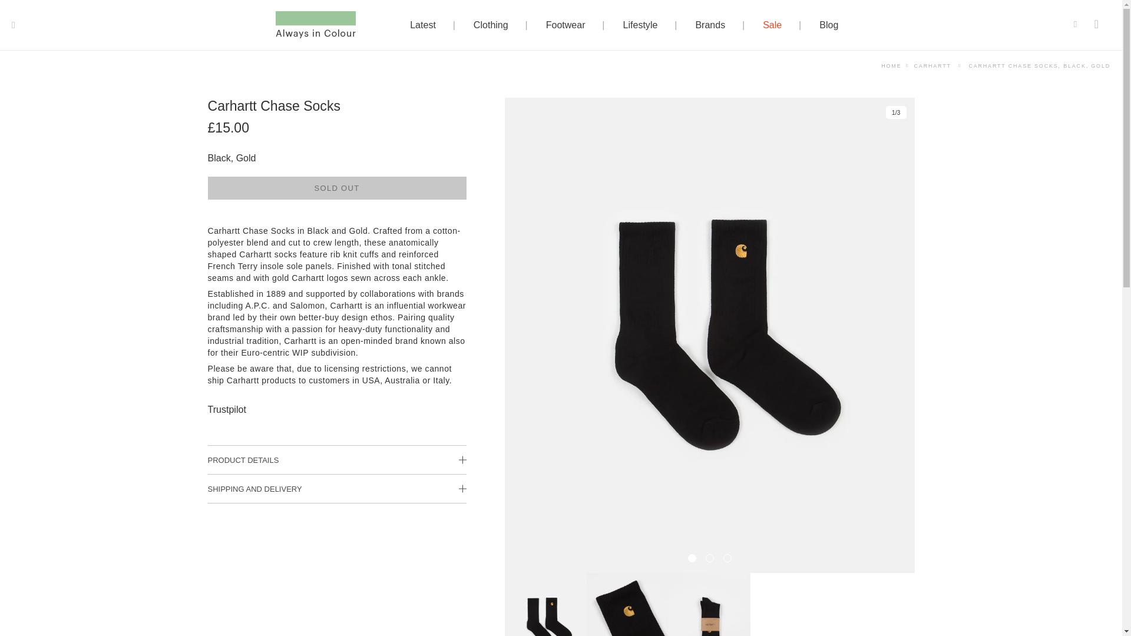  I want to click on Home, so click(891, 65).